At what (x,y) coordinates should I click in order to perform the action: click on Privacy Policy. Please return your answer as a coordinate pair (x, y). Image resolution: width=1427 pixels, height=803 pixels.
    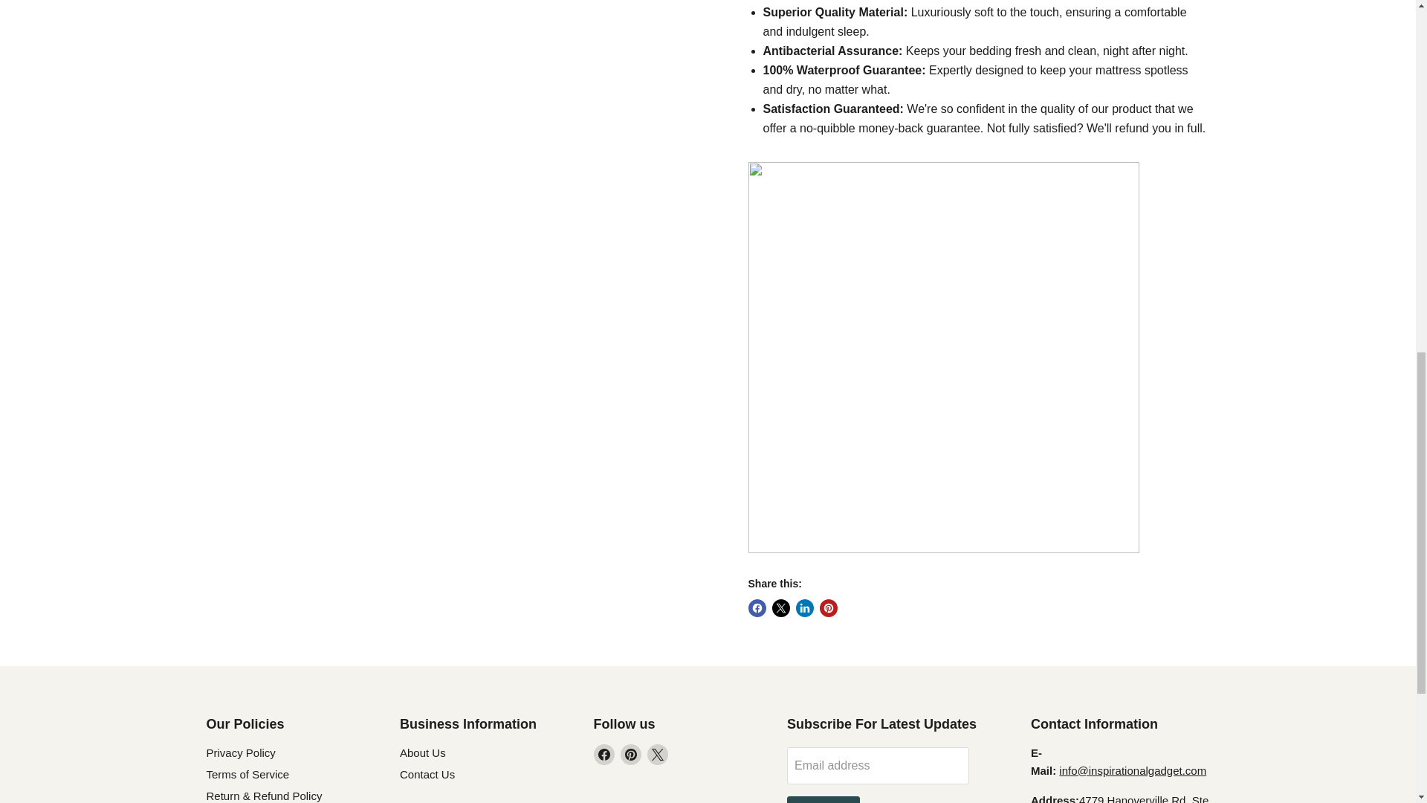
    Looking at the image, I should click on (241, 752).